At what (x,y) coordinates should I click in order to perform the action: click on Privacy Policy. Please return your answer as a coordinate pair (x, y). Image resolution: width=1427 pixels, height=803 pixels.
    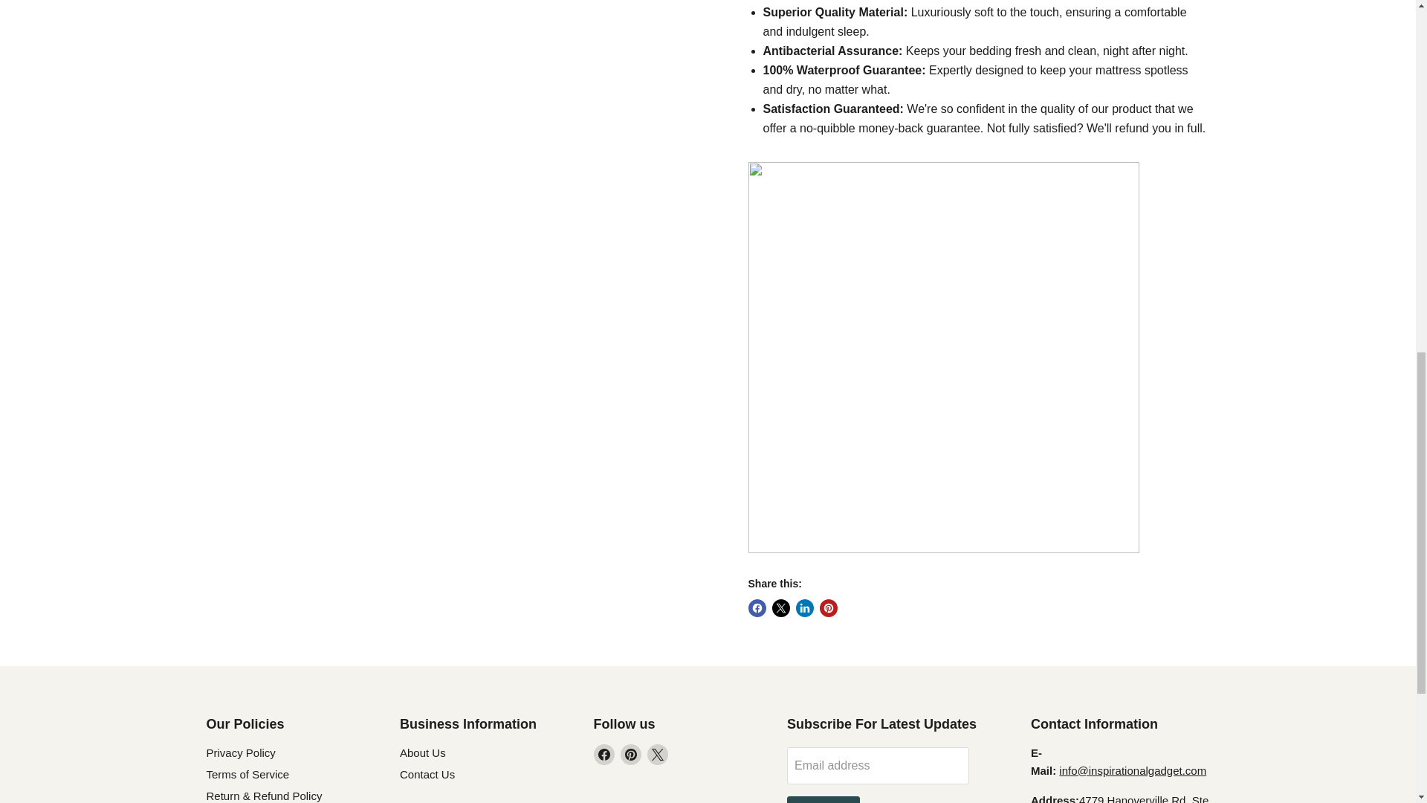
    Looking at the image, I should click on (241, 752).